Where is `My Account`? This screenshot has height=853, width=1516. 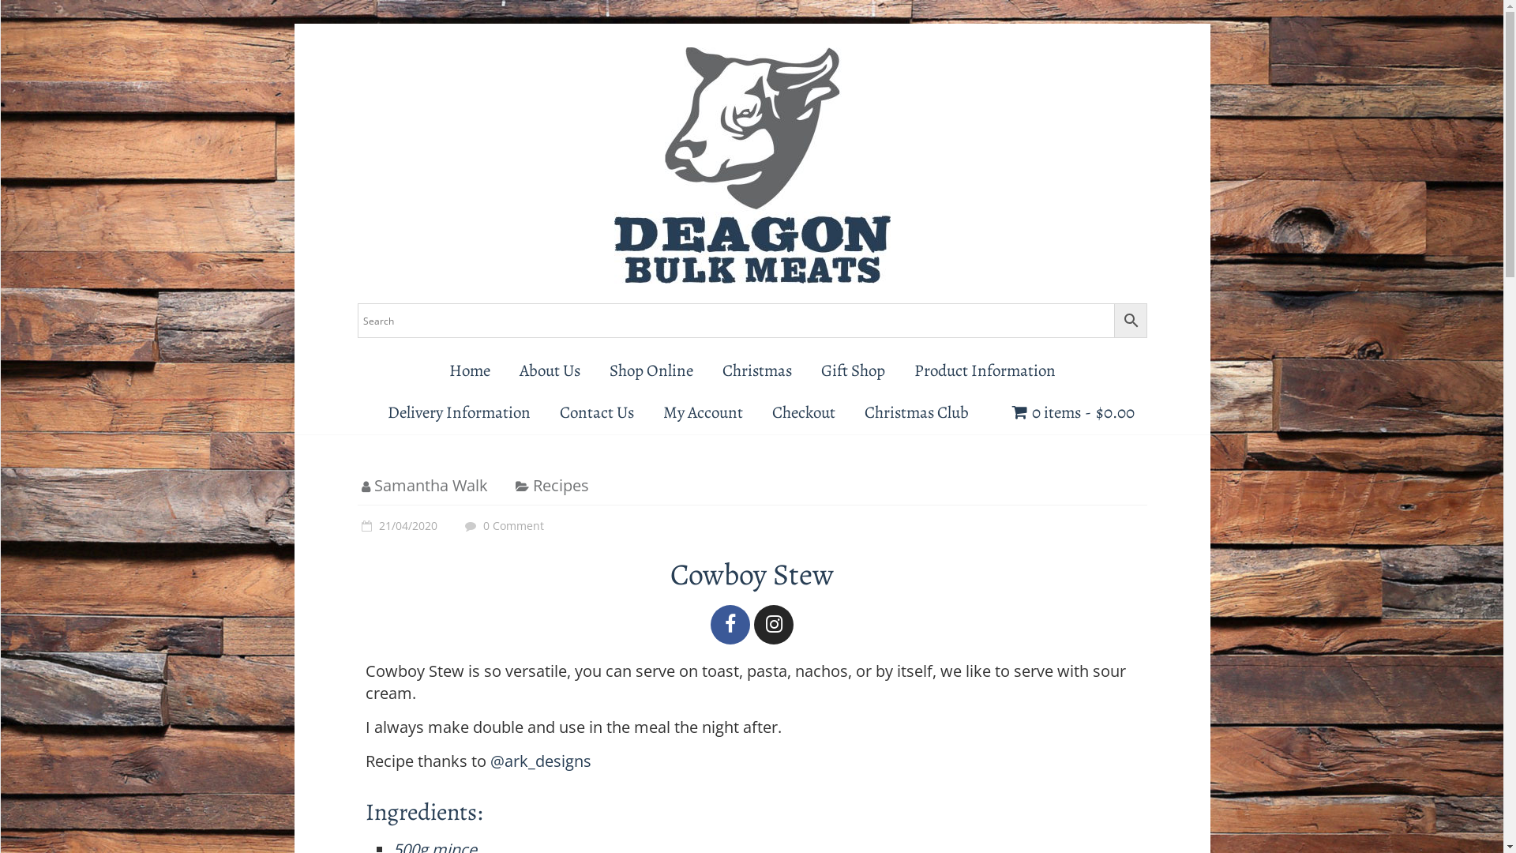
My Account is located at coordinates (703, 412).